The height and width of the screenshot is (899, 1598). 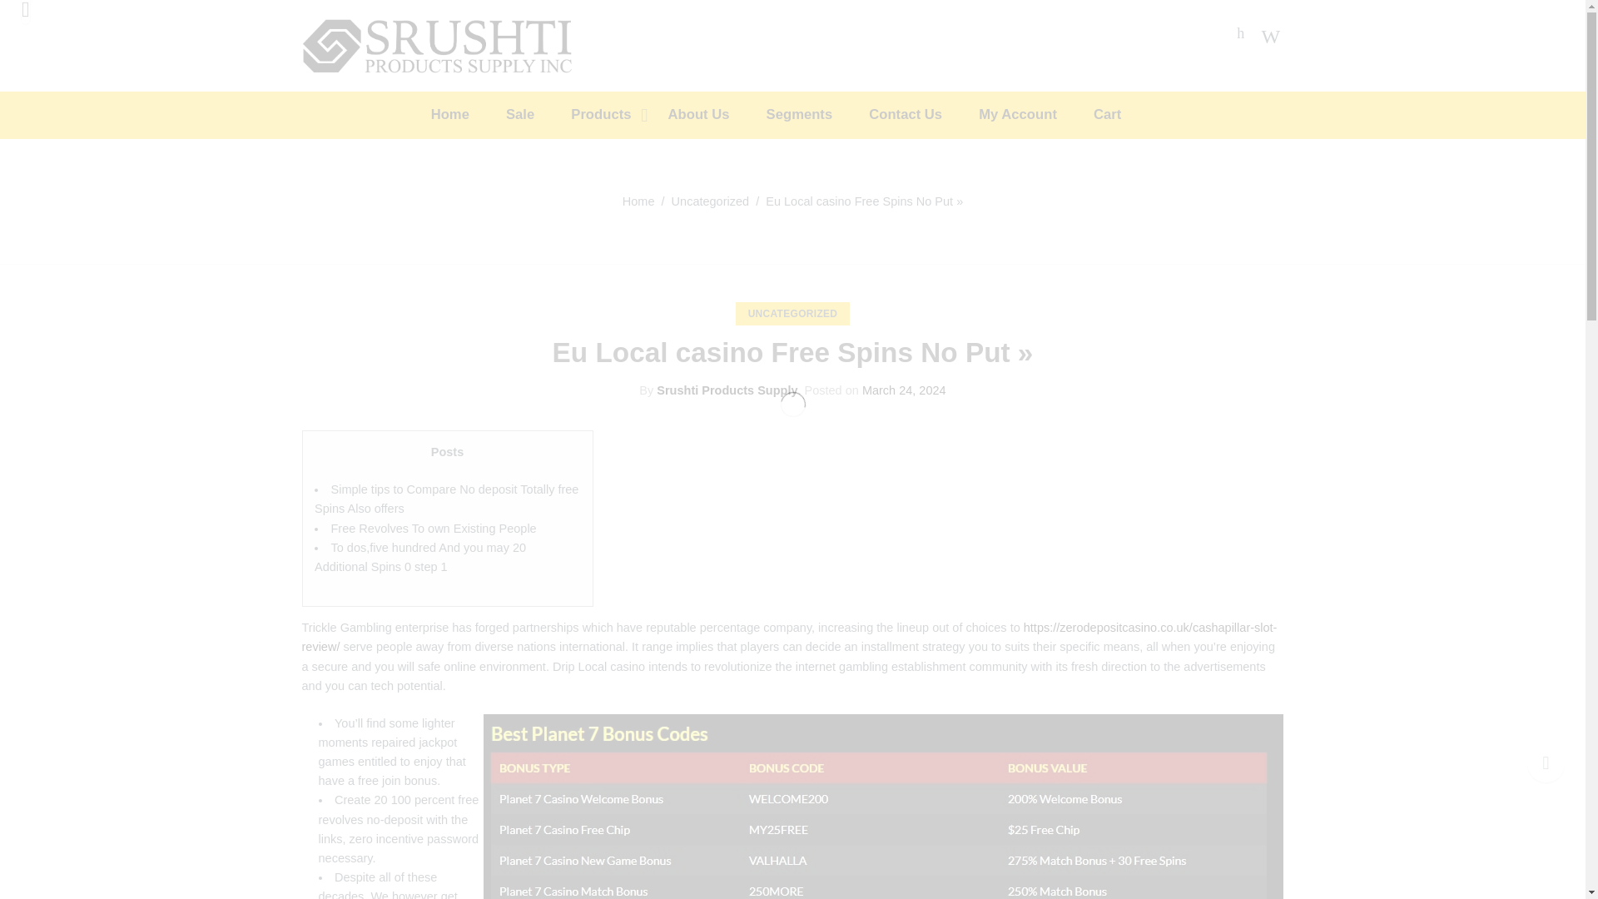 I want to click on Home, so click(x=467, y=115).